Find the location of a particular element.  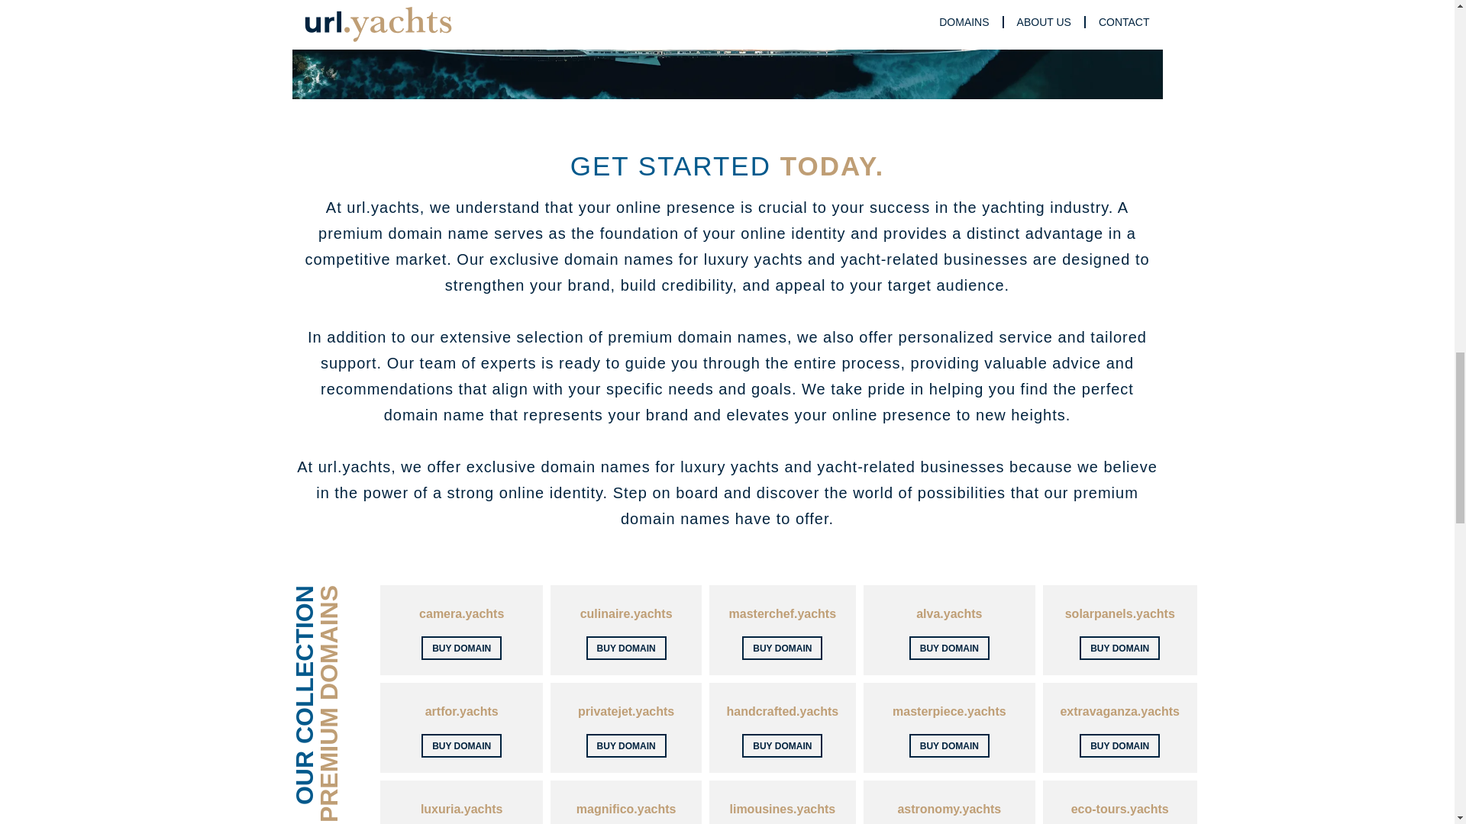

masterpiece.yachts is located at coordinates (949, 711).